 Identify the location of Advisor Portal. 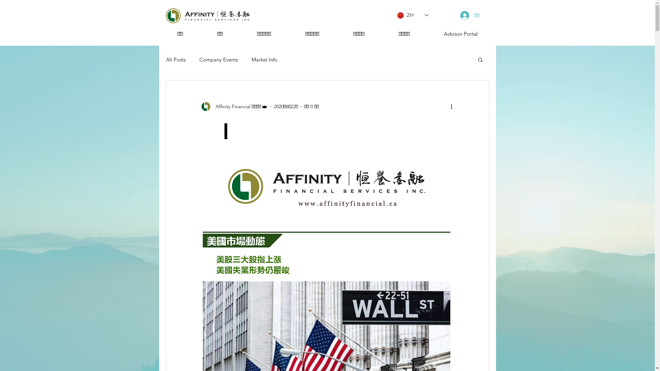
(461, 34).